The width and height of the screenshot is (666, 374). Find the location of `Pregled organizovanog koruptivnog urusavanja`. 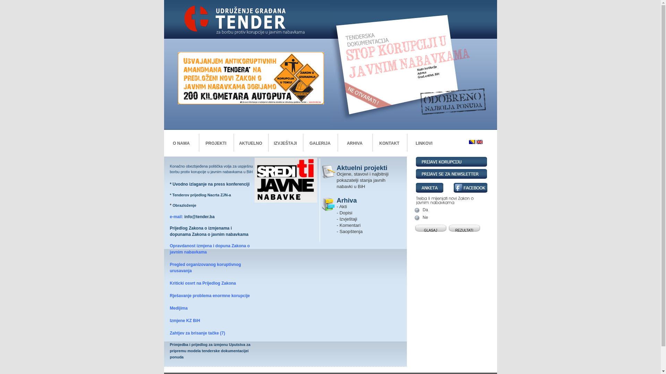

Pregled organizovanog koruptivnog urusavanja is located at coordinates (205, 268).